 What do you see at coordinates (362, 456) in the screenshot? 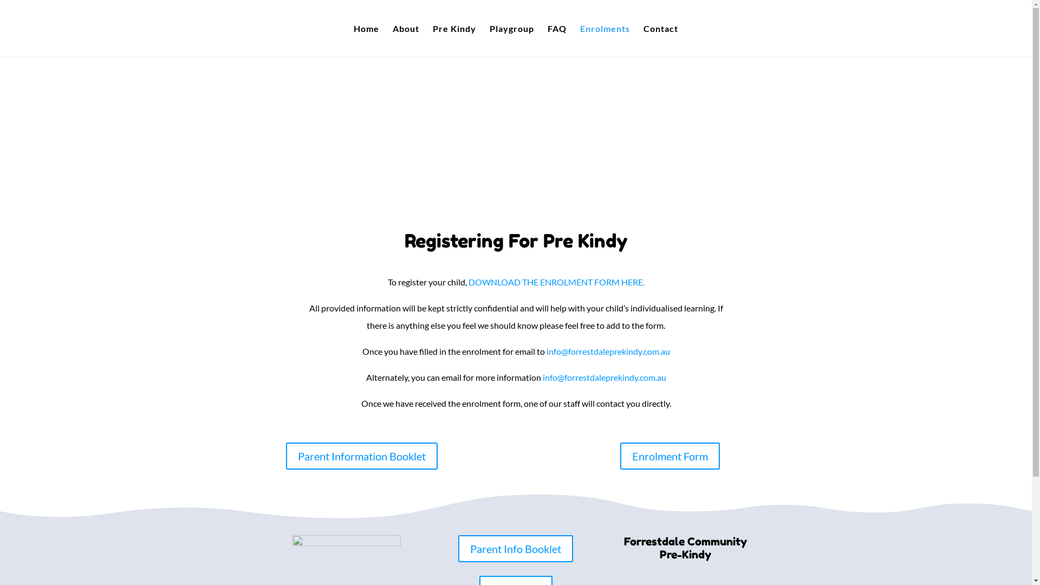
I see `Parent Information Booklet` at bounding box center [362, 456].